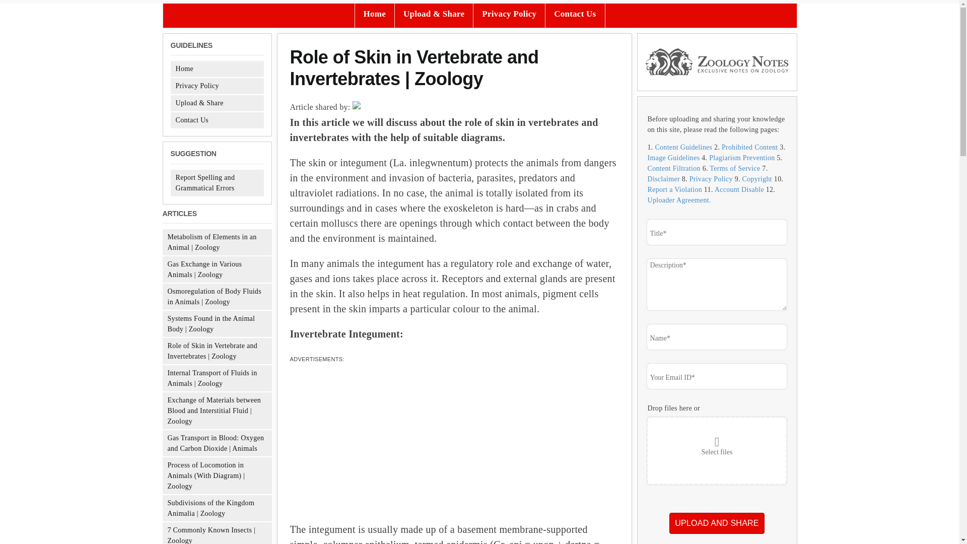 The width and height of the screenshot is (967, 544). Describe the element at coordinates (204, 182) in the screenshot. I see `Report Spelling and Grammatical Errors` at that location.